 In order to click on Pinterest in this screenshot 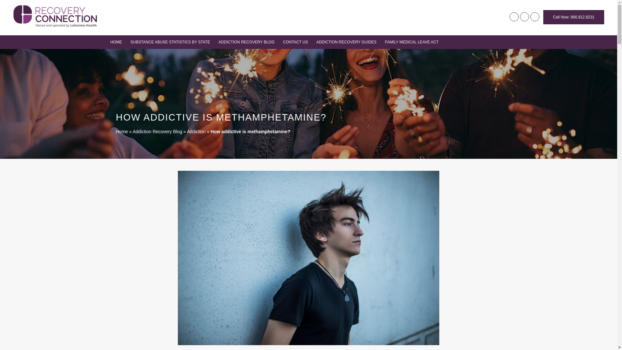, I will do `click(535, 17)`.